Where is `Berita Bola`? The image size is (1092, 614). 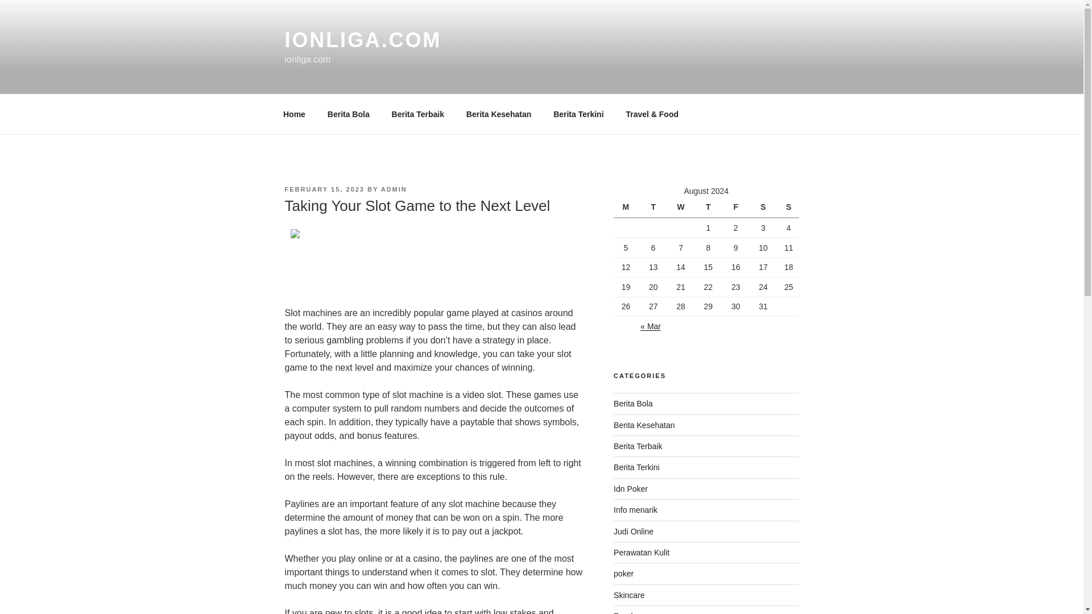
Berita Bola is located at coordinates (632, 404).